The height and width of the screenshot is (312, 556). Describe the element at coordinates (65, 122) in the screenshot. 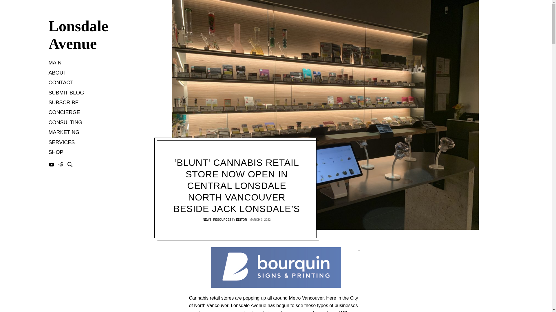

I see `CONSULTING` at that location.